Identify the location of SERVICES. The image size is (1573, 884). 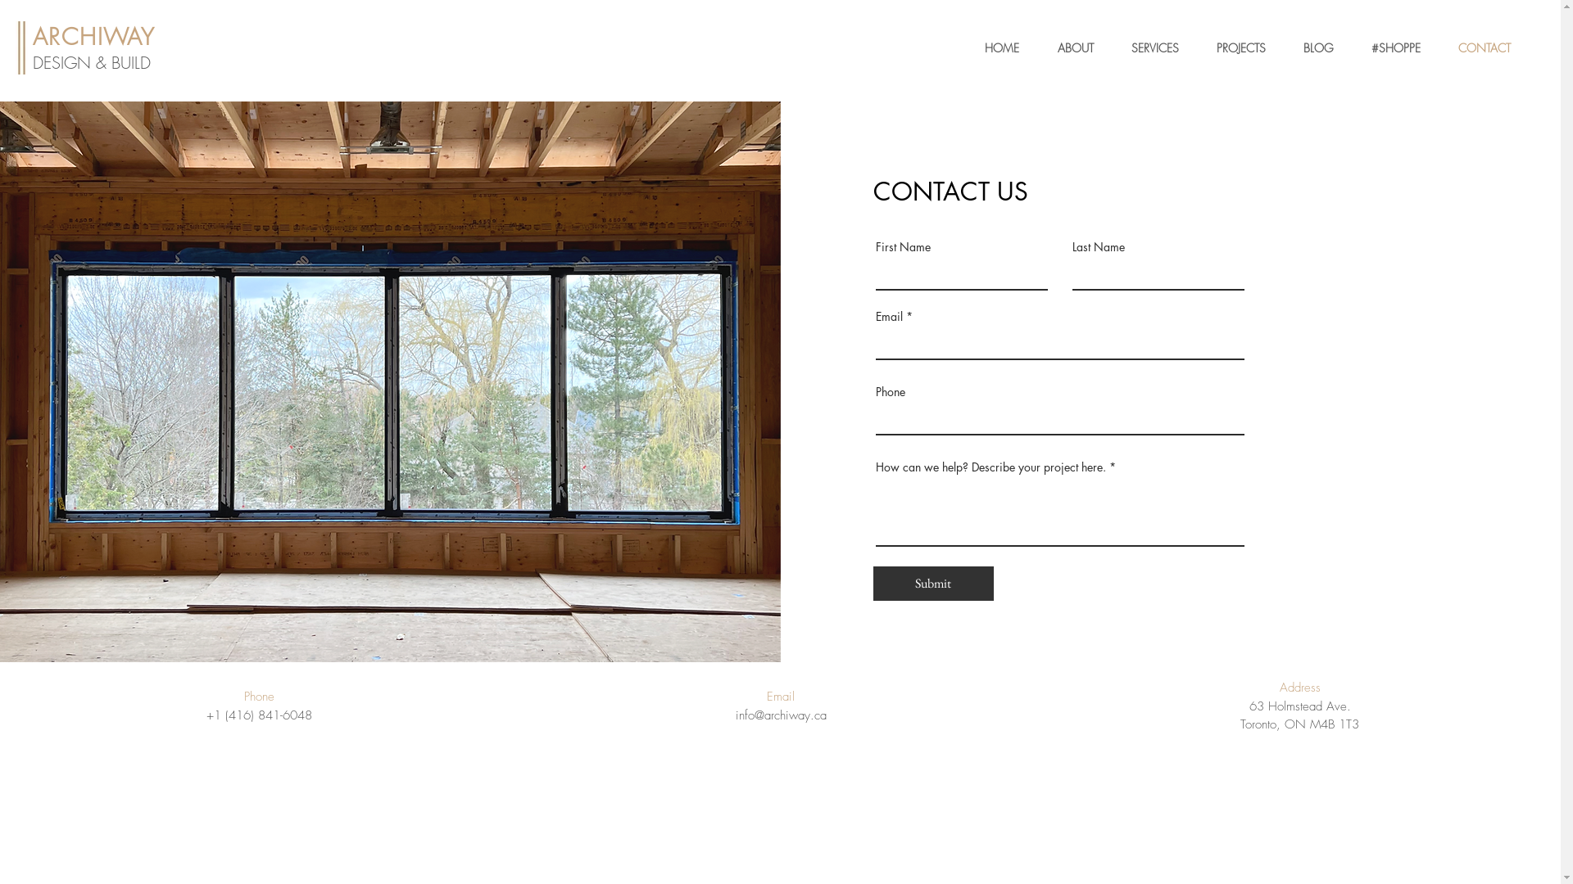
(1149, 48).